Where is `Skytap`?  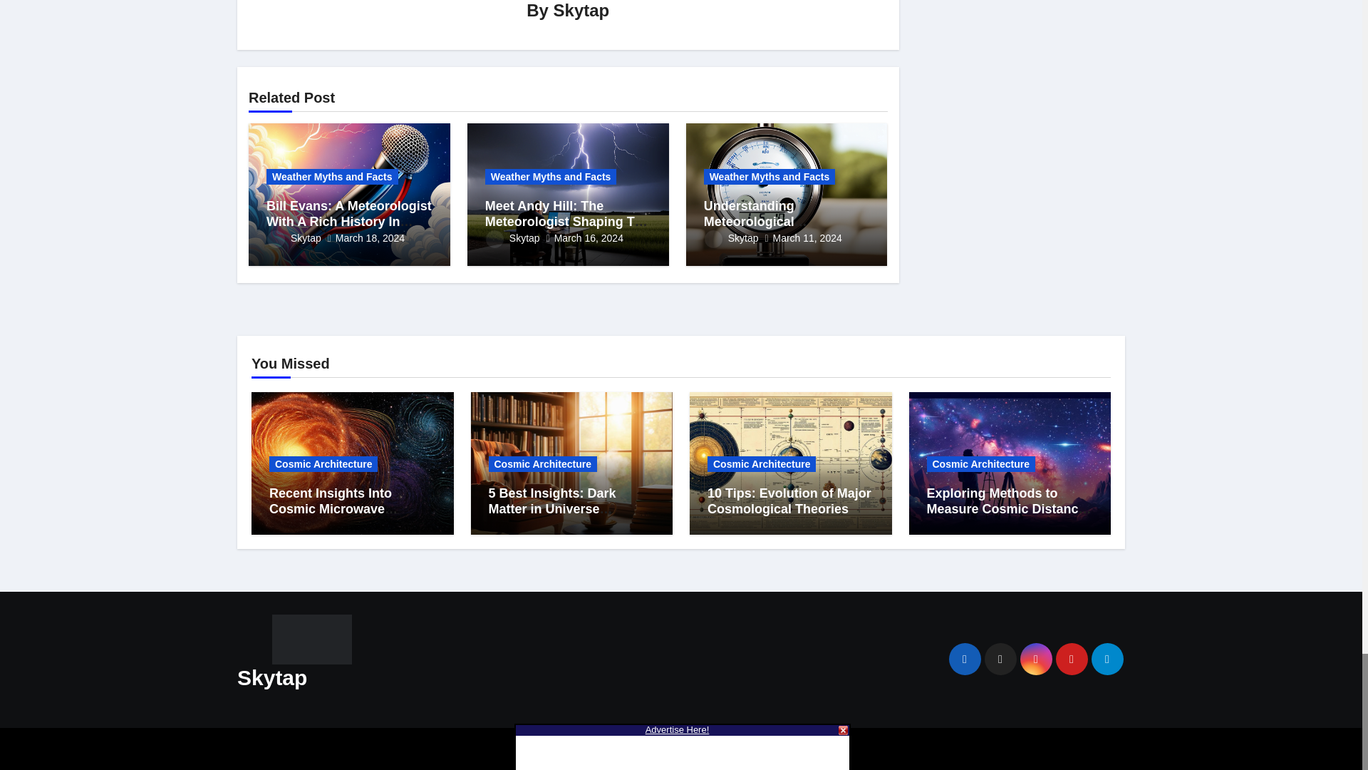
Skytap is located at coordinates (513, 238).